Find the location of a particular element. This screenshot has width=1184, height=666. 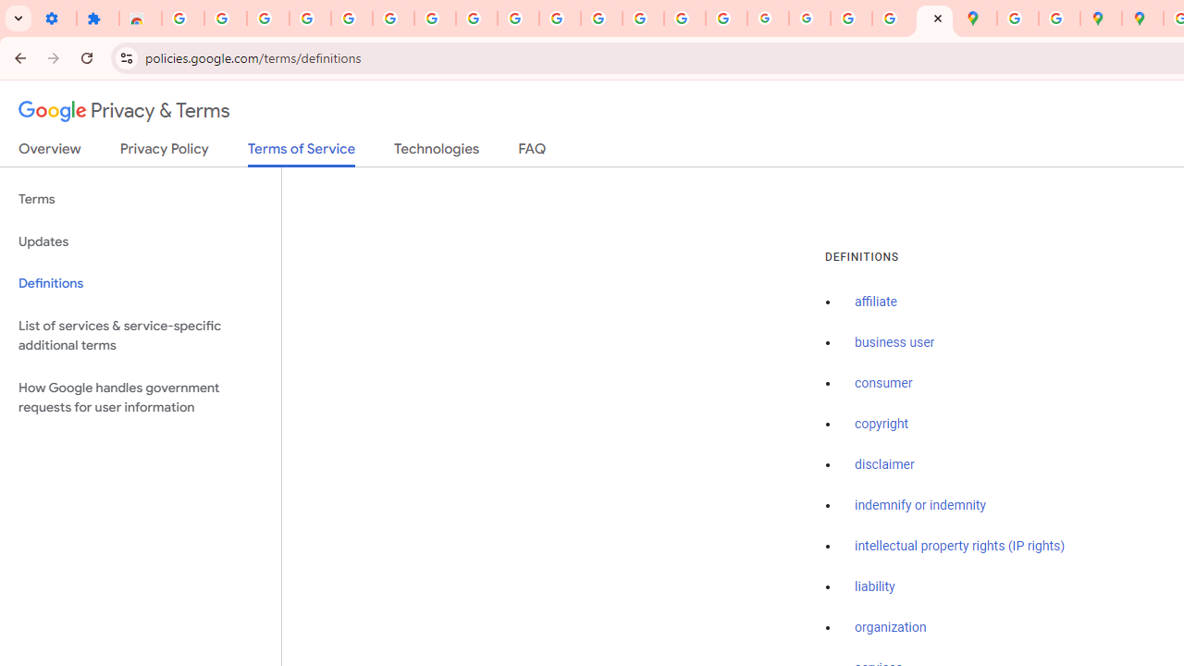

consumer is located at coordinates (883, 384).